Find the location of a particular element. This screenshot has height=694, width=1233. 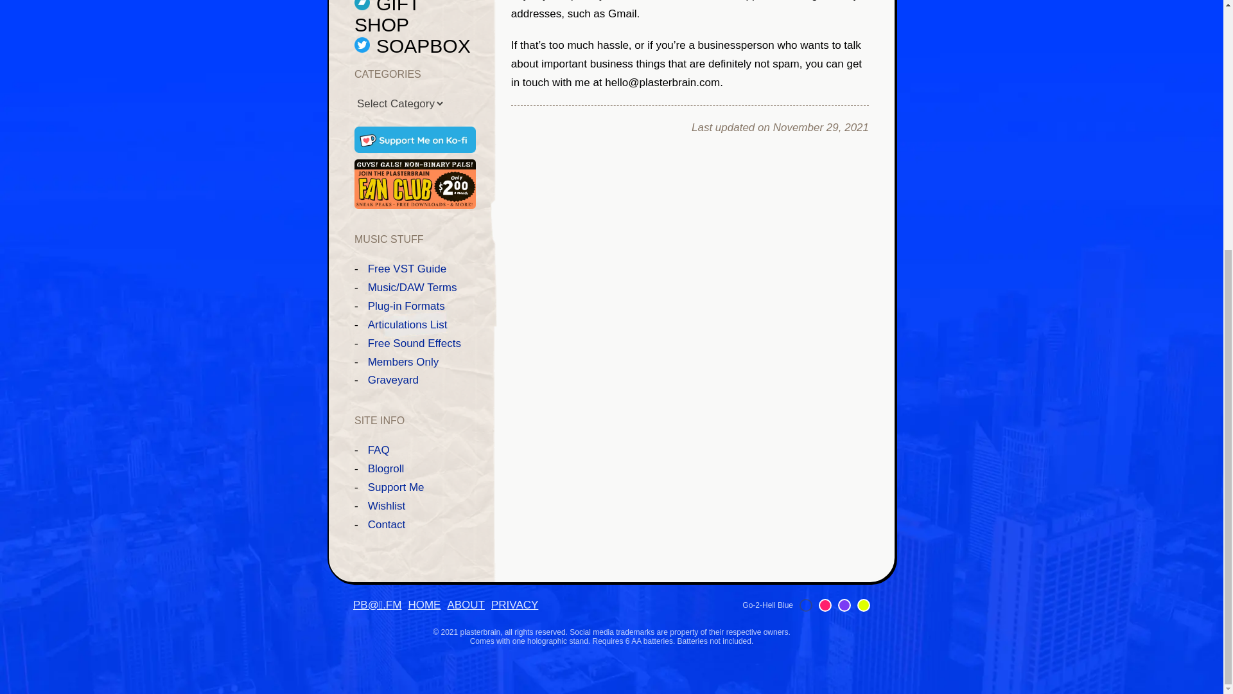

Graveyard is located at coordinates (393, 380).